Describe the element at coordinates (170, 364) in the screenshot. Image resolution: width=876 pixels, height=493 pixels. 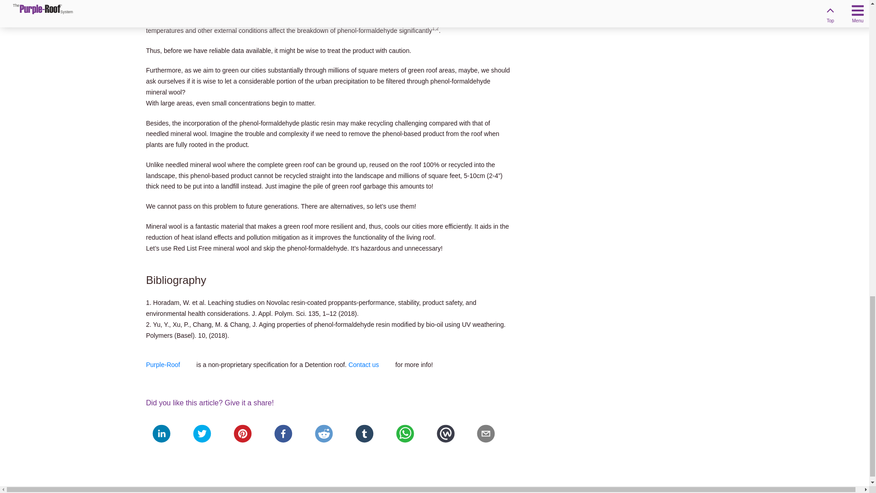
I see `Purple-Roof` at that location.